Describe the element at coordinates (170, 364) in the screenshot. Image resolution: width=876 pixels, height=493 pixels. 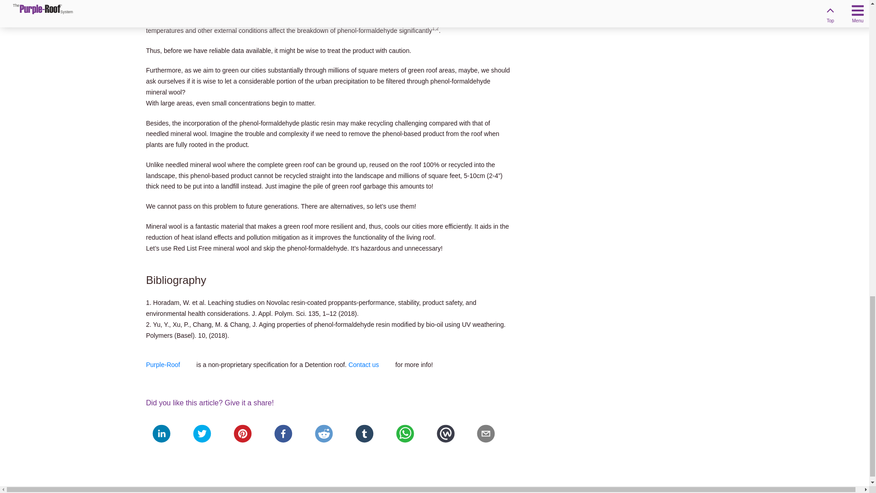
I see `Purple-Roof` at that location.